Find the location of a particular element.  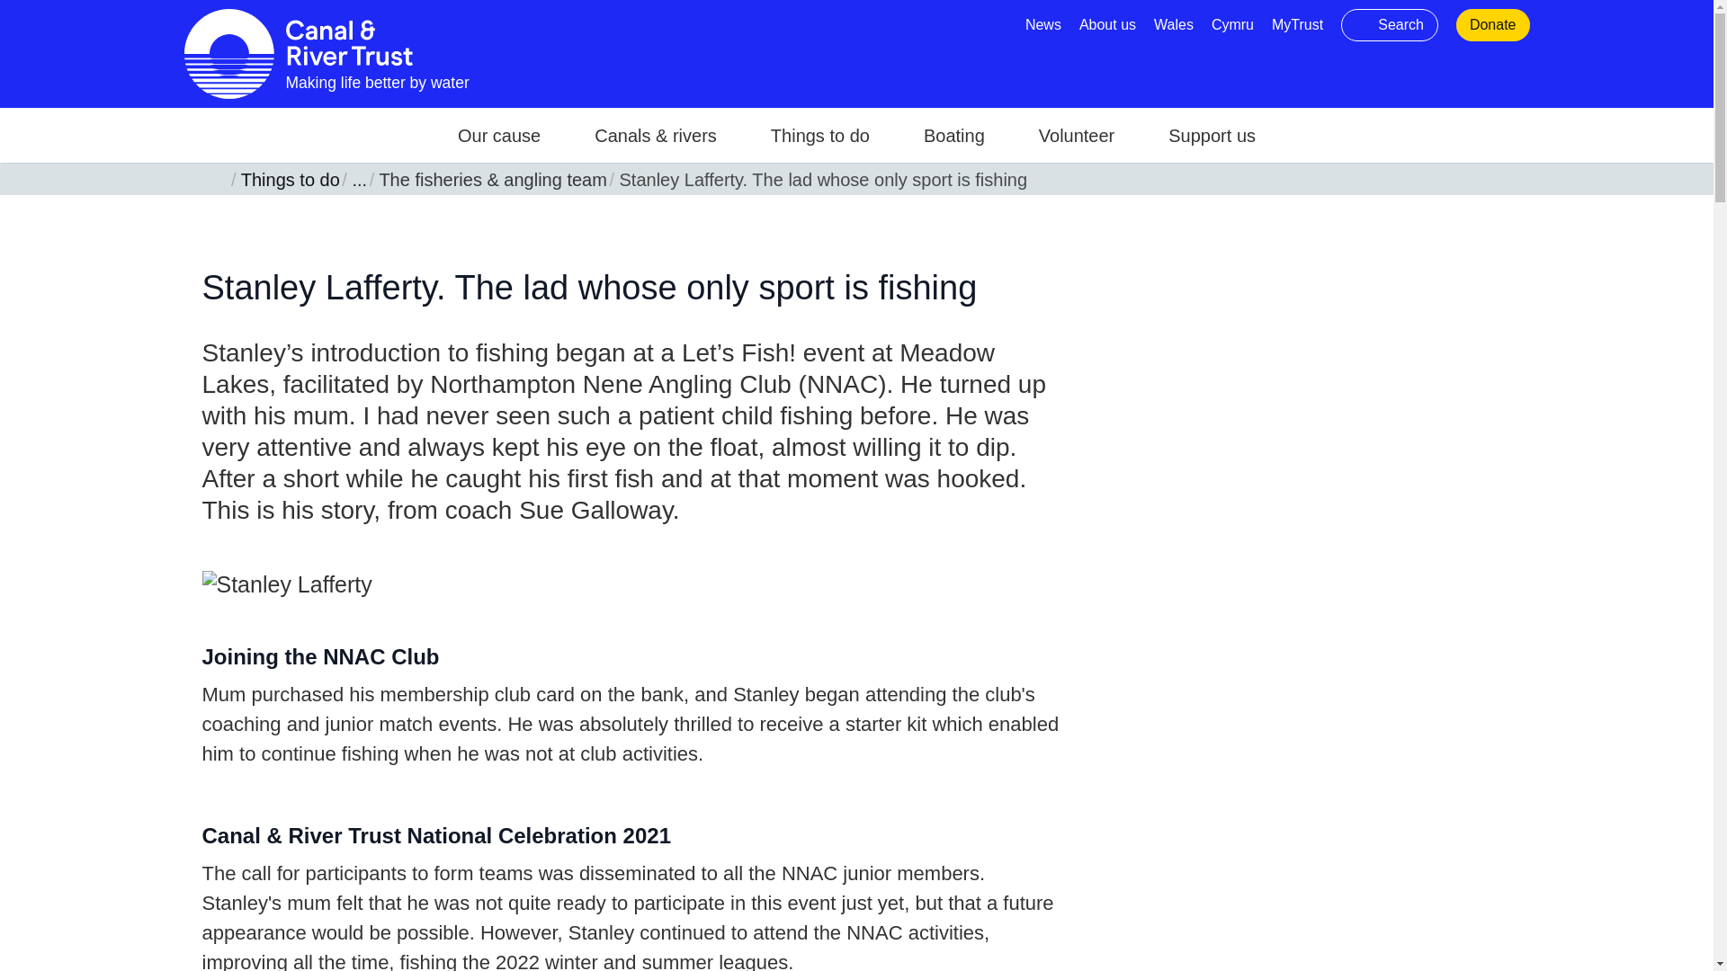

Boating is located at coordinates (953, 135).